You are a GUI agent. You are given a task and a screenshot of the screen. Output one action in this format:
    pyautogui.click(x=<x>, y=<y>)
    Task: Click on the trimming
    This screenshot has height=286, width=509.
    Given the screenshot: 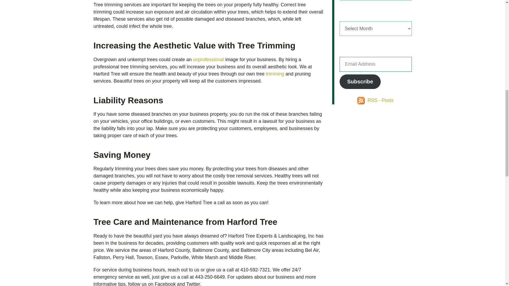 What is the action you would take?
    pyautogui.click(x=275, y=74)
    